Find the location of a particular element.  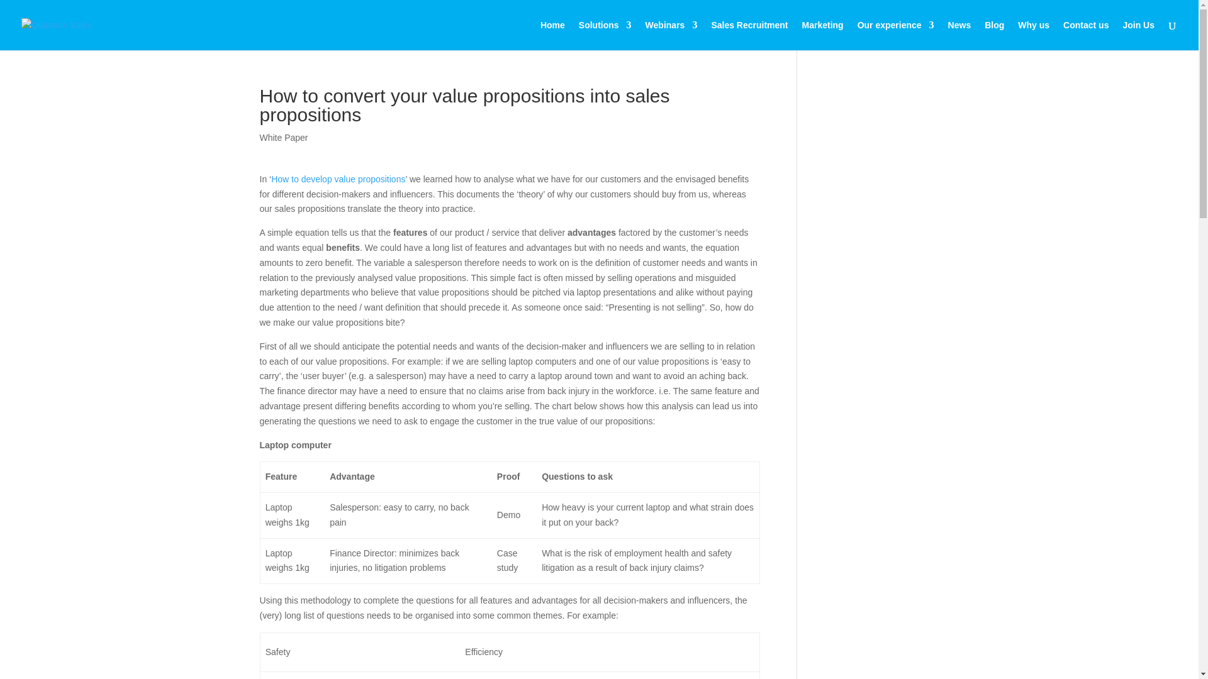

Sales Recruitment is located at coordinates (749, 35).